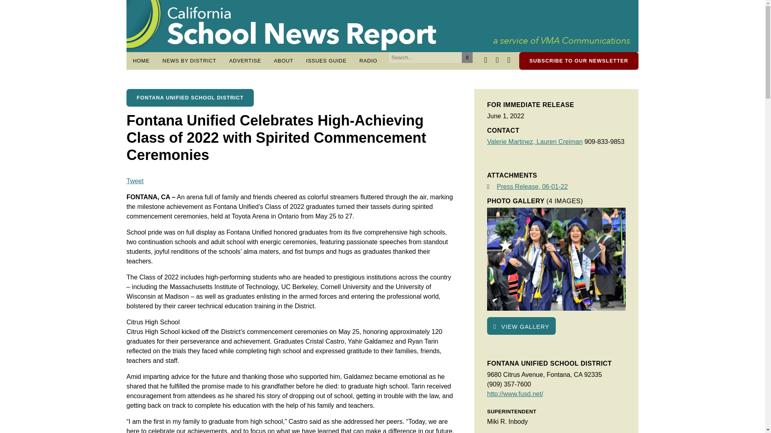 This screenshot has width=771, height=433. What do you see at coordinates (245, 61) in the screenshot?
I see `ADVERTISE` at bounding box center [245, 61].